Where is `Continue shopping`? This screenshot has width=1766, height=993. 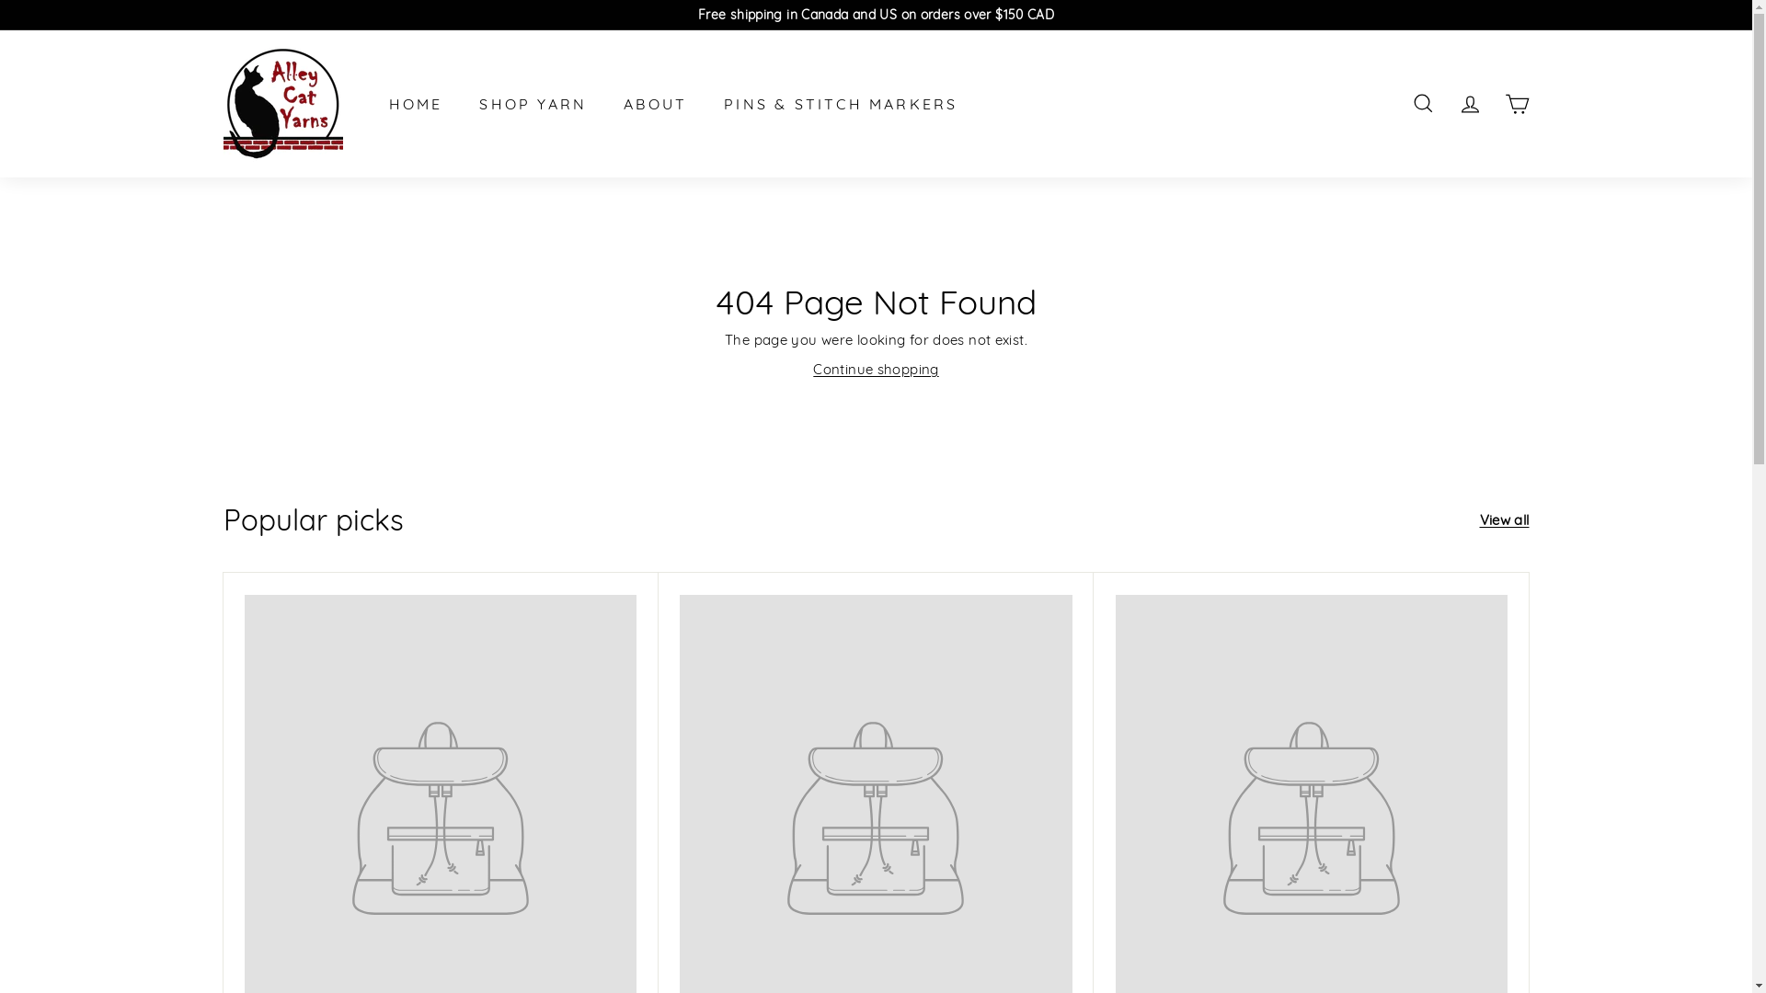 Continue shopping is located at coordinates (876, 370).